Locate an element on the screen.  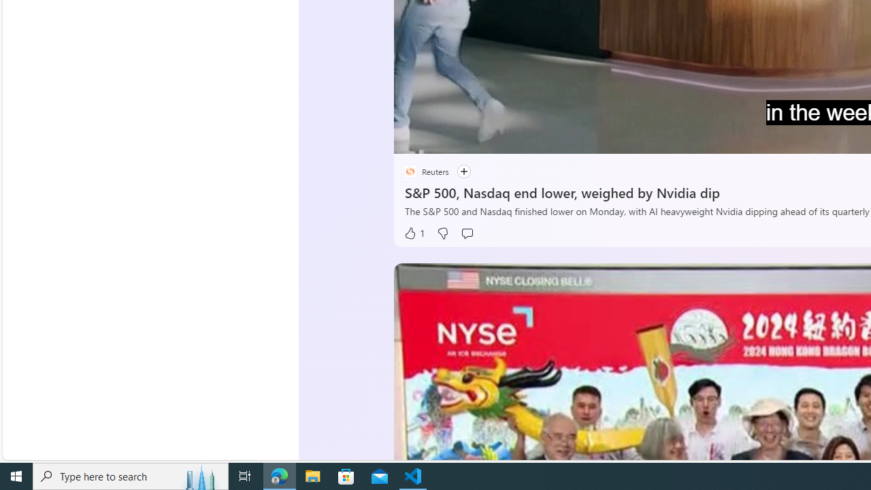
Seek Forward is located at coordinates (468, 138).